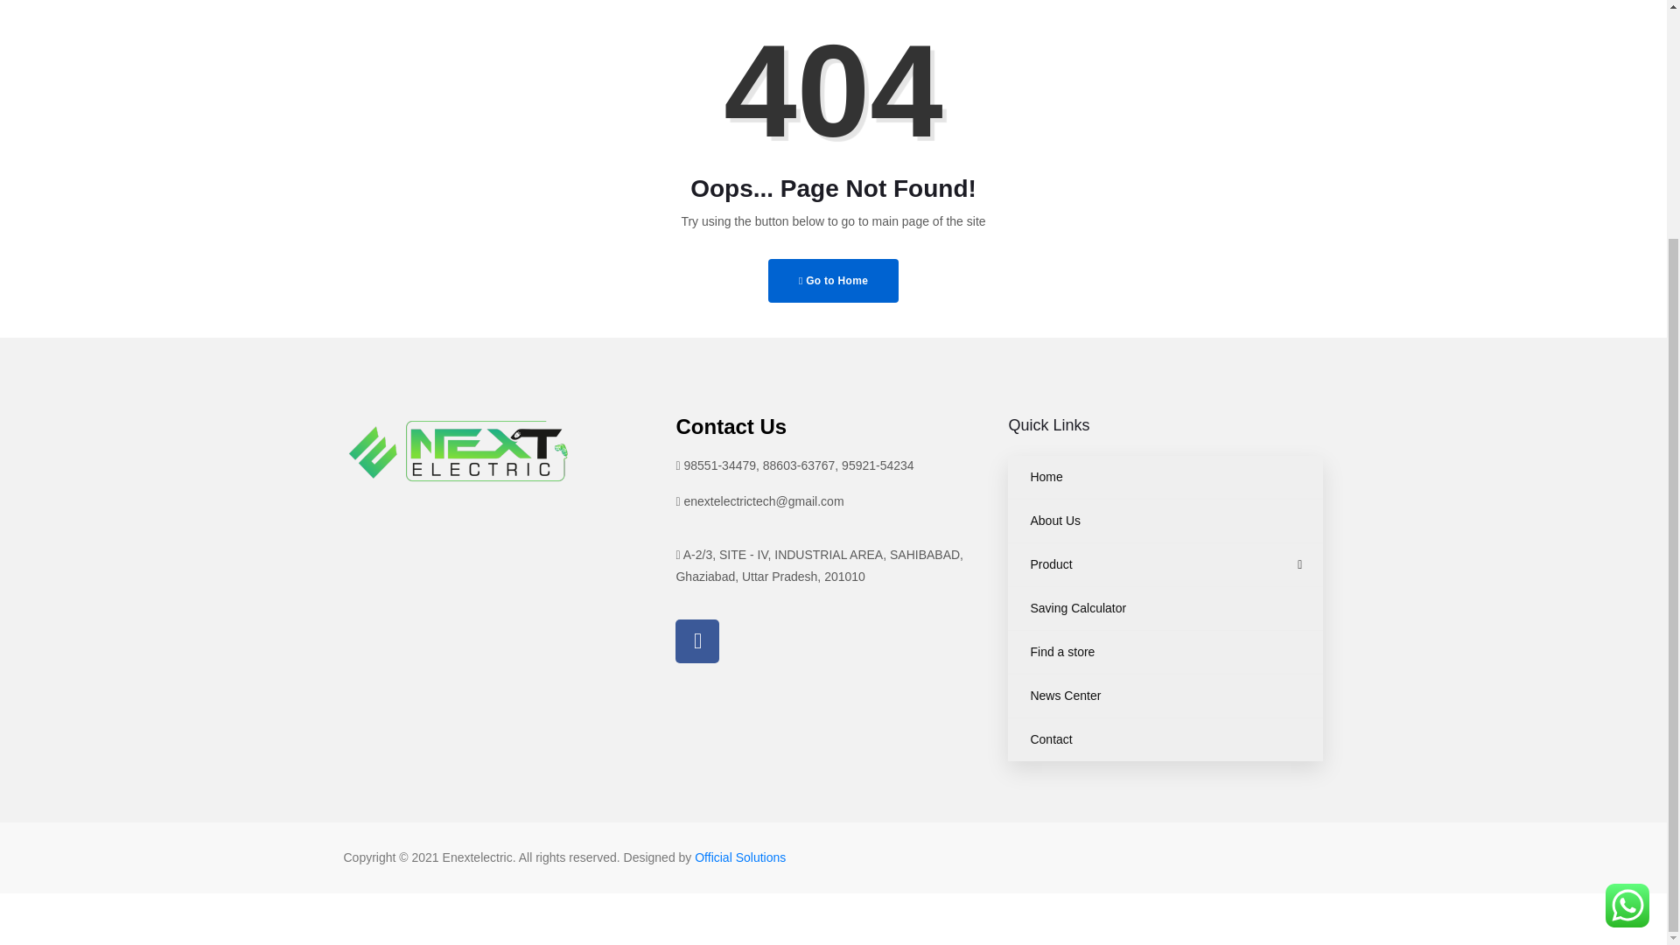 The height and width of the screenshot is (945, 1680). What do you see at coordinates (1165, 521) in the screenshot?
I see `About Us` at bounding box center [1165, 521].